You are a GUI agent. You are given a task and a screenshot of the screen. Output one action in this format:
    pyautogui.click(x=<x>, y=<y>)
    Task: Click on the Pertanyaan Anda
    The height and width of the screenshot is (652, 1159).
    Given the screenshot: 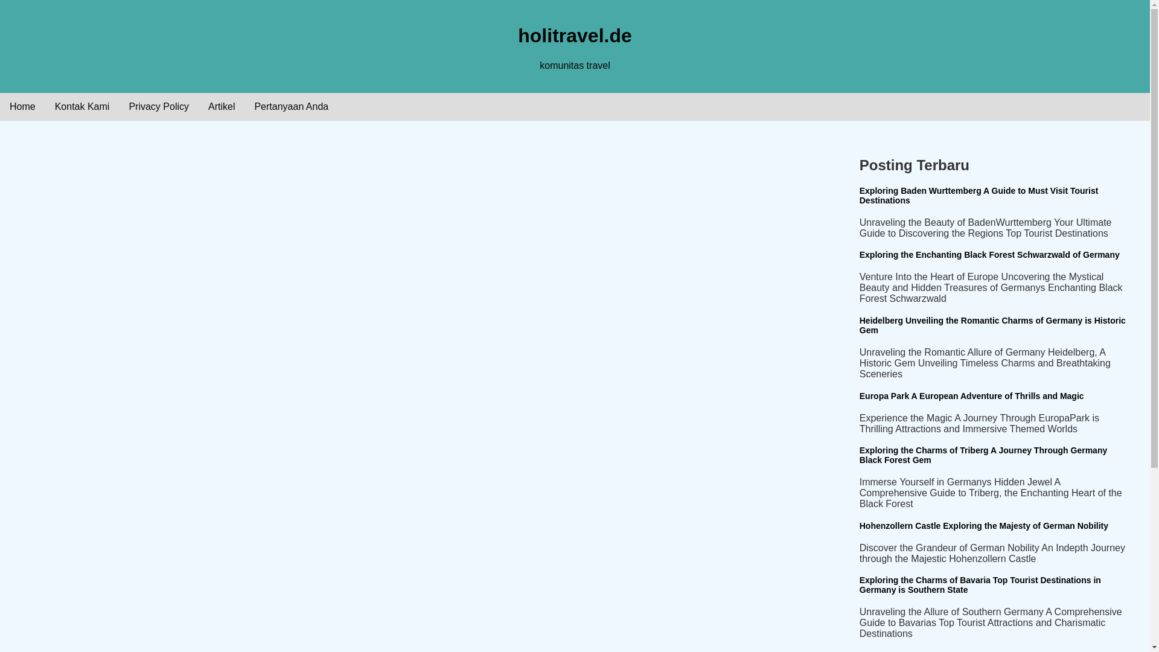 What is the action you would take?
    pyautogui.click(x=291, y=106)
    